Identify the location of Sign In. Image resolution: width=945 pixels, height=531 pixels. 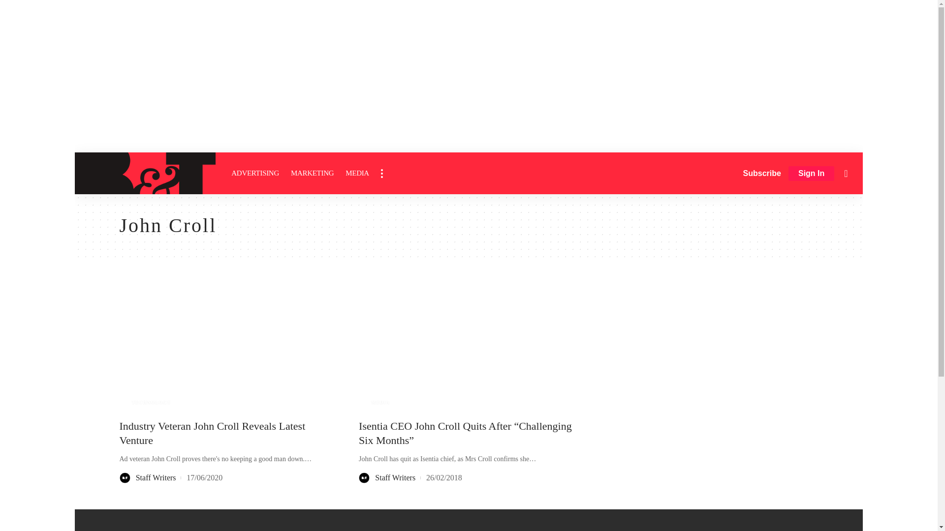
(811, 174).